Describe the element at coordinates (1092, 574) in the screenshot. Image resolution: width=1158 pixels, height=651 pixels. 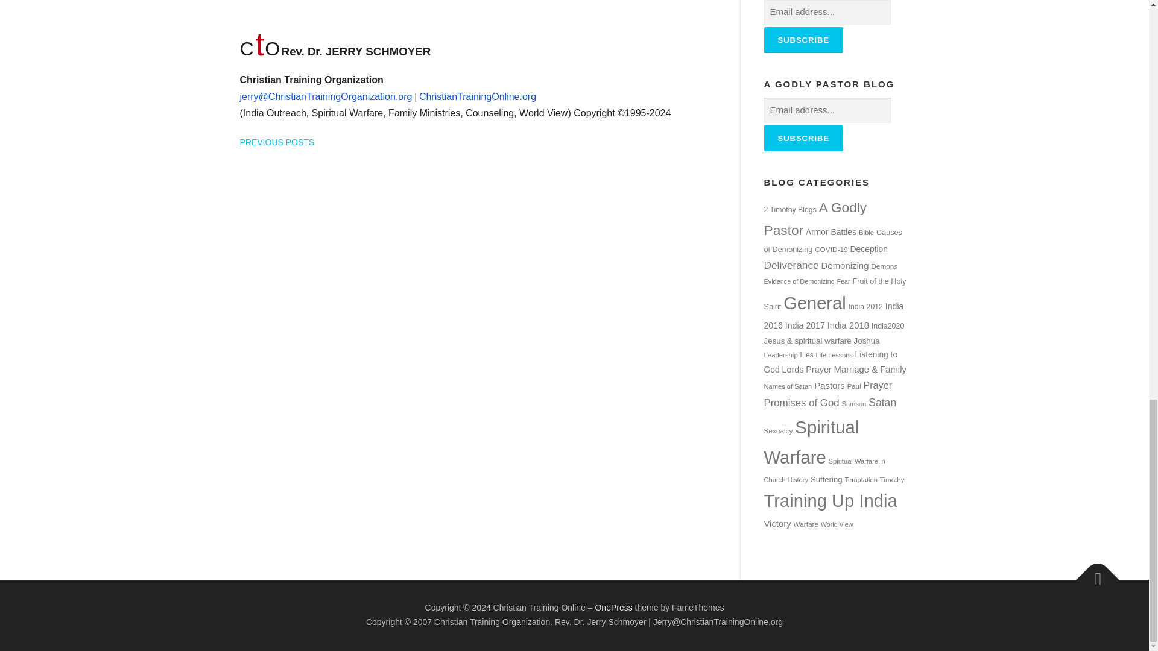
I see `Back To Top` at that location.